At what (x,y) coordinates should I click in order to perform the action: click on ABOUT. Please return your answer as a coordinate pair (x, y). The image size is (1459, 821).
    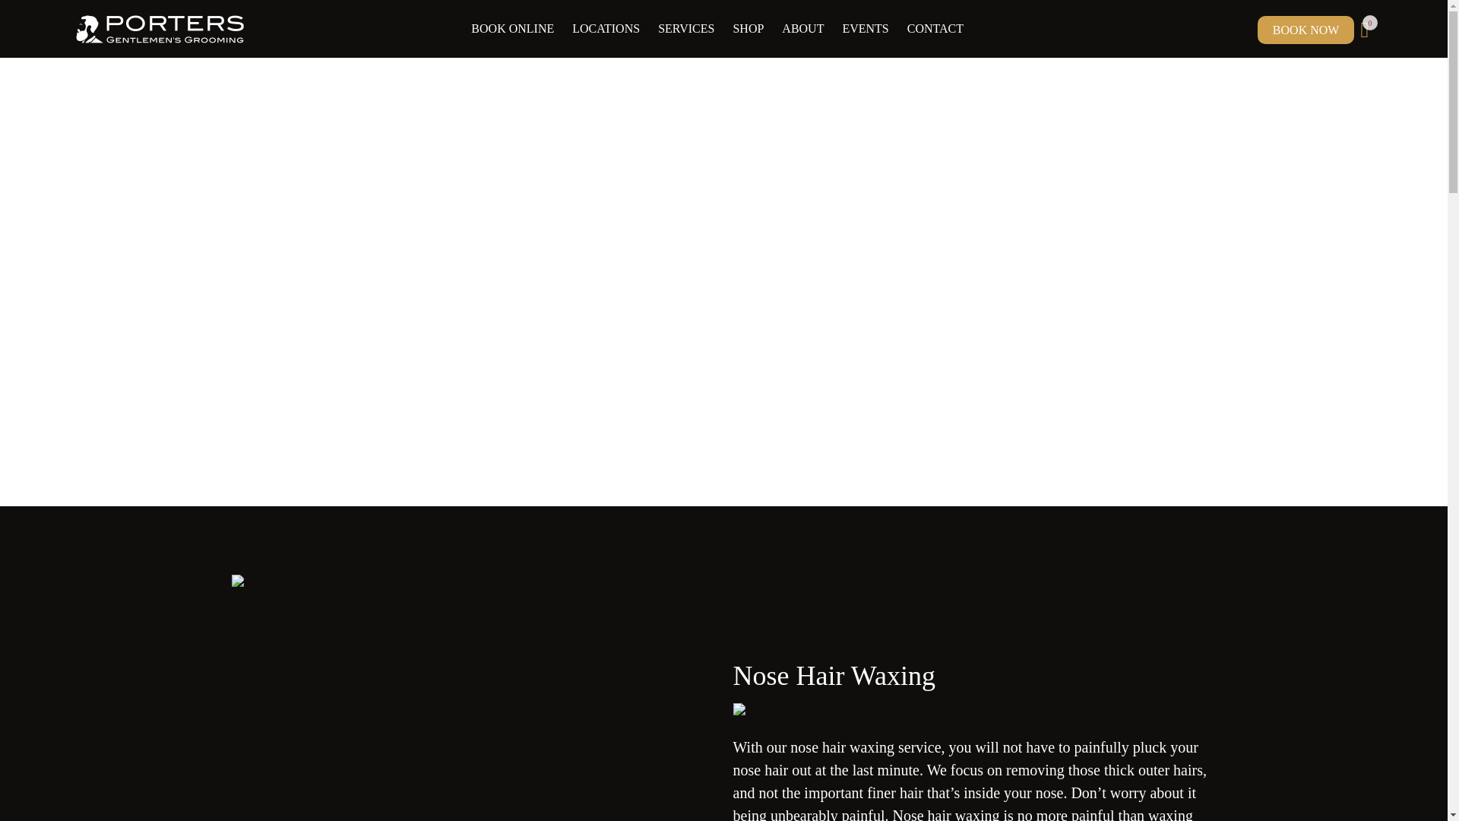
    Looking at the image, I should click on (802, 29).